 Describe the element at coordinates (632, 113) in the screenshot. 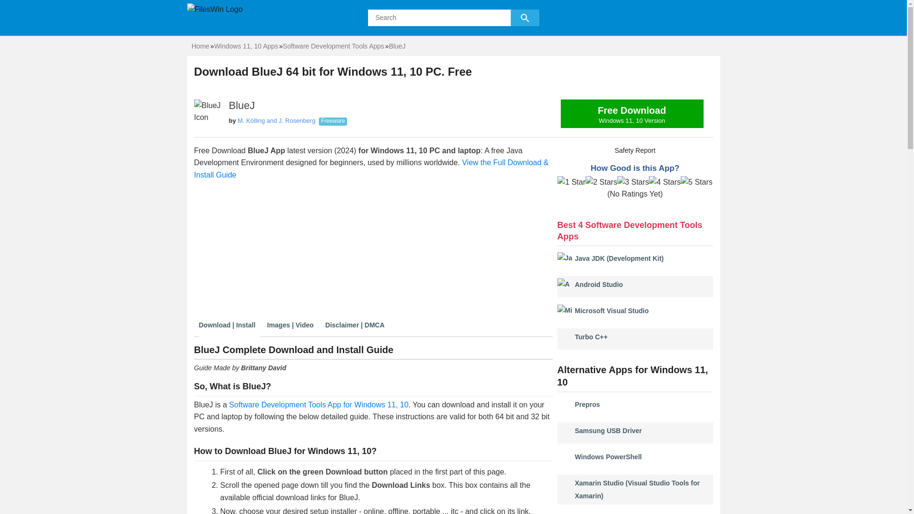

I see `Android Studio` at that location.